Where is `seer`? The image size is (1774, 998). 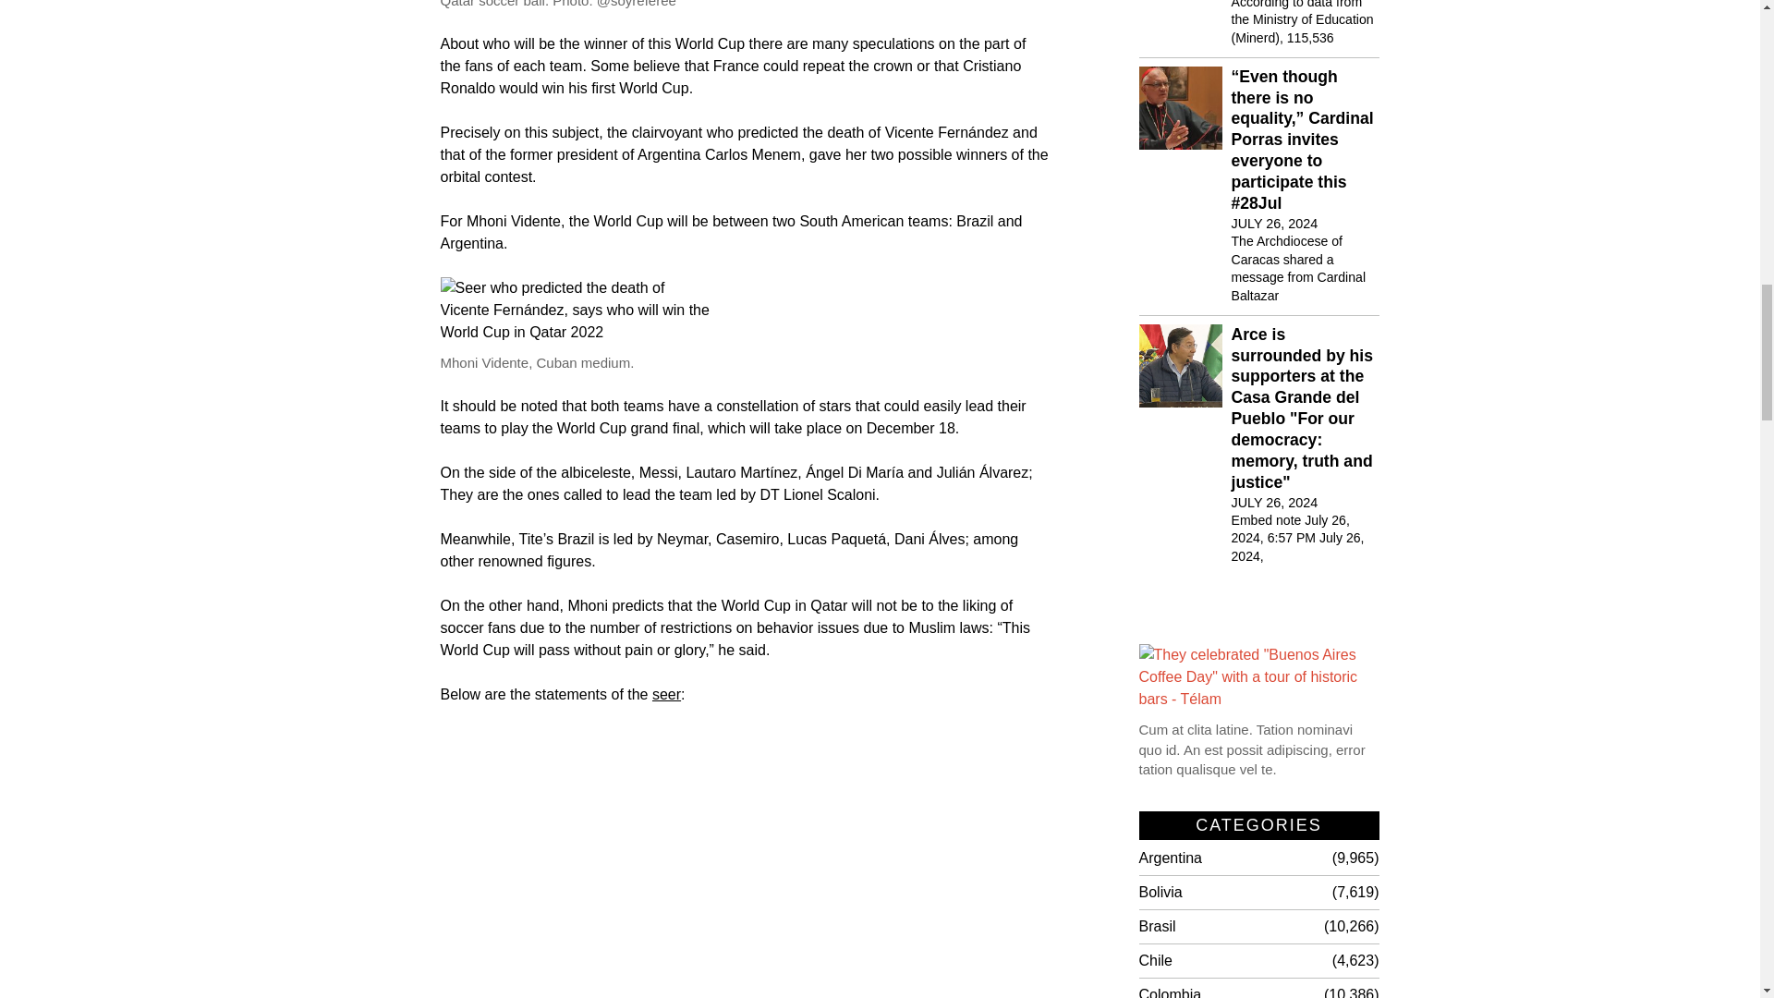 seer is located at coordinates (667, 695).